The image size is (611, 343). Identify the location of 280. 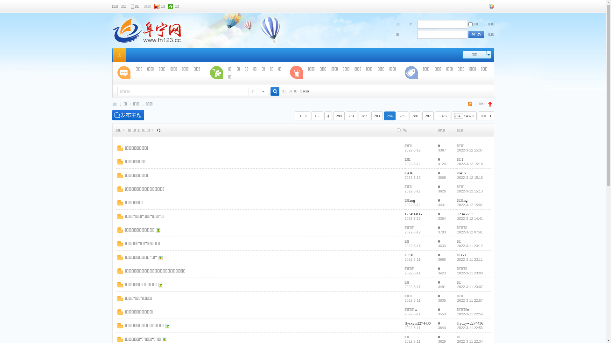
(339, 116).